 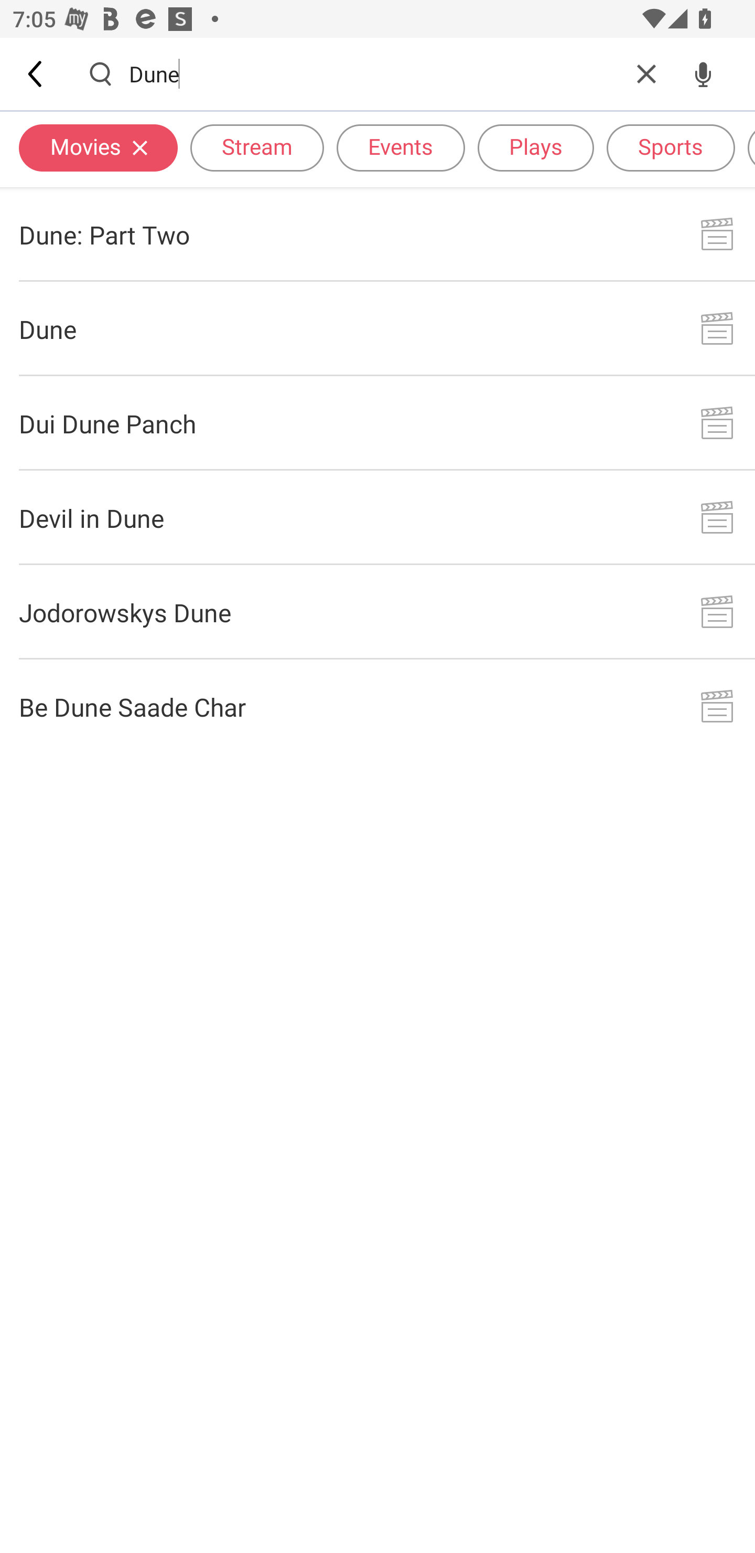 I want to click on Be Dune Saade Char, so click(x=377, y=706).